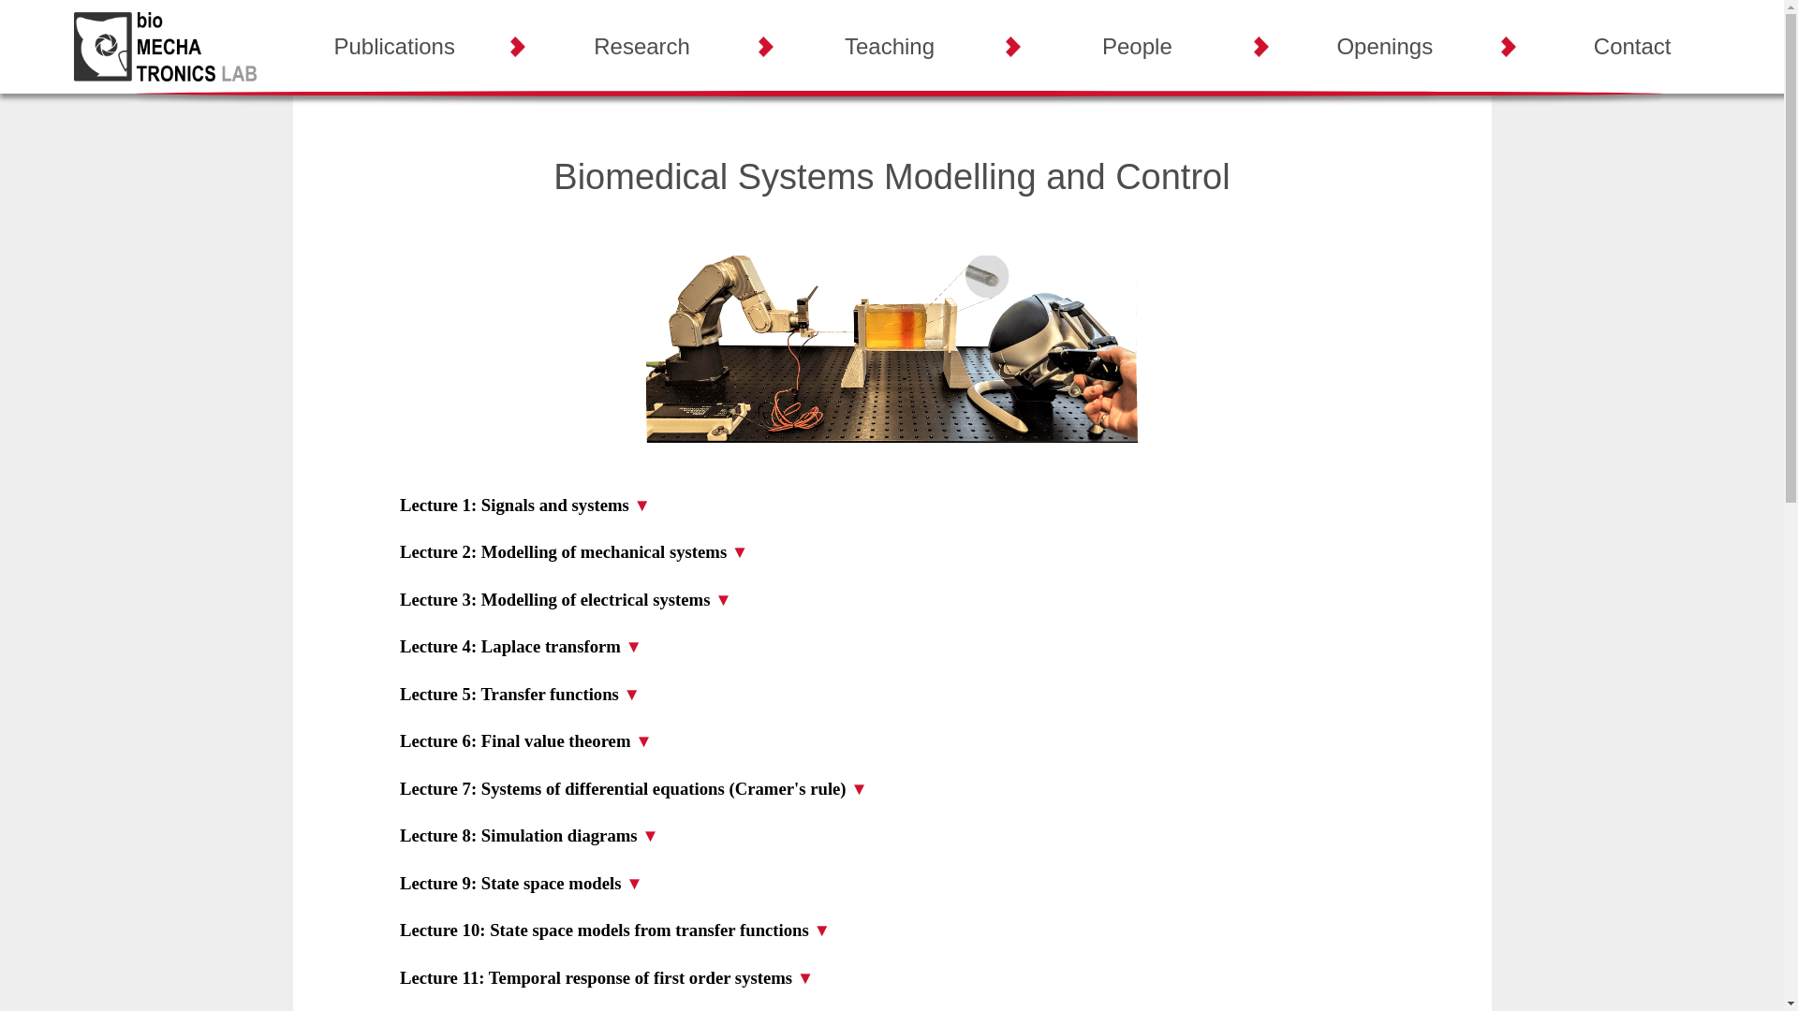 The height and width of the screenshot is (1011, 1798). I want to click on Research, so click(641, 47).